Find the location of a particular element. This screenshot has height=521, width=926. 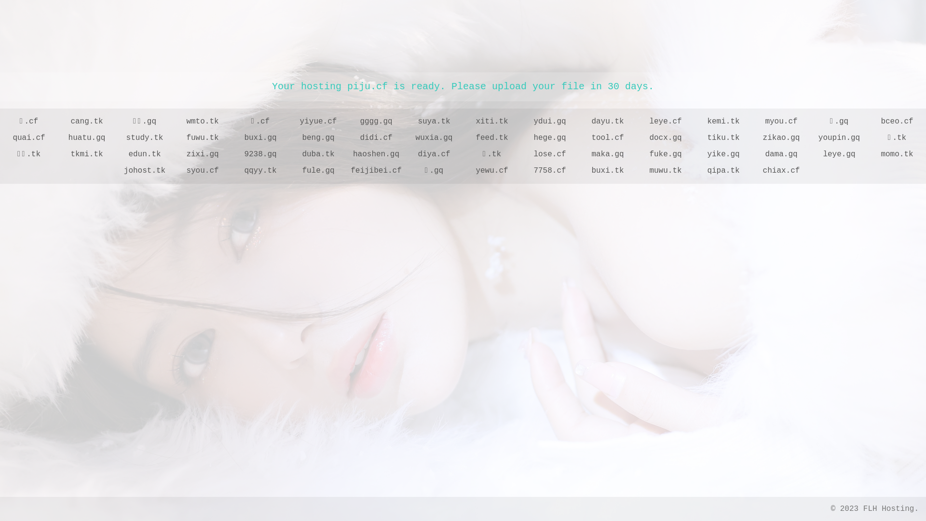

didi.cf is located at coordinates (376, 138).